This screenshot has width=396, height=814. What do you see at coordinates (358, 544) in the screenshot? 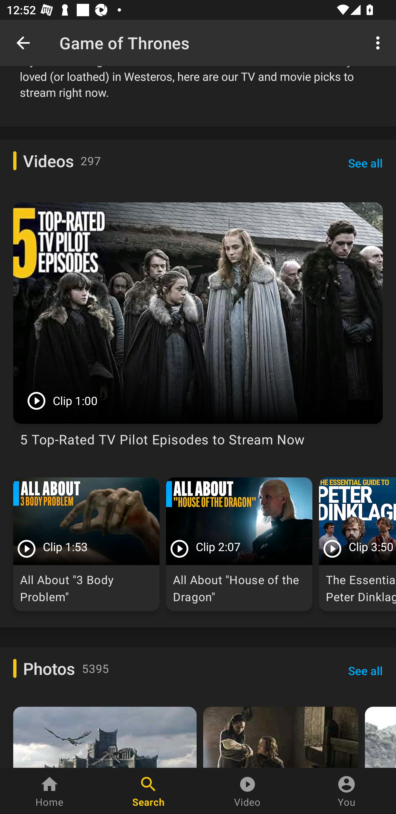
I see `Clip 3:50 The Essential Guide to Peter Dinklage` at bounding box center [358, 544].